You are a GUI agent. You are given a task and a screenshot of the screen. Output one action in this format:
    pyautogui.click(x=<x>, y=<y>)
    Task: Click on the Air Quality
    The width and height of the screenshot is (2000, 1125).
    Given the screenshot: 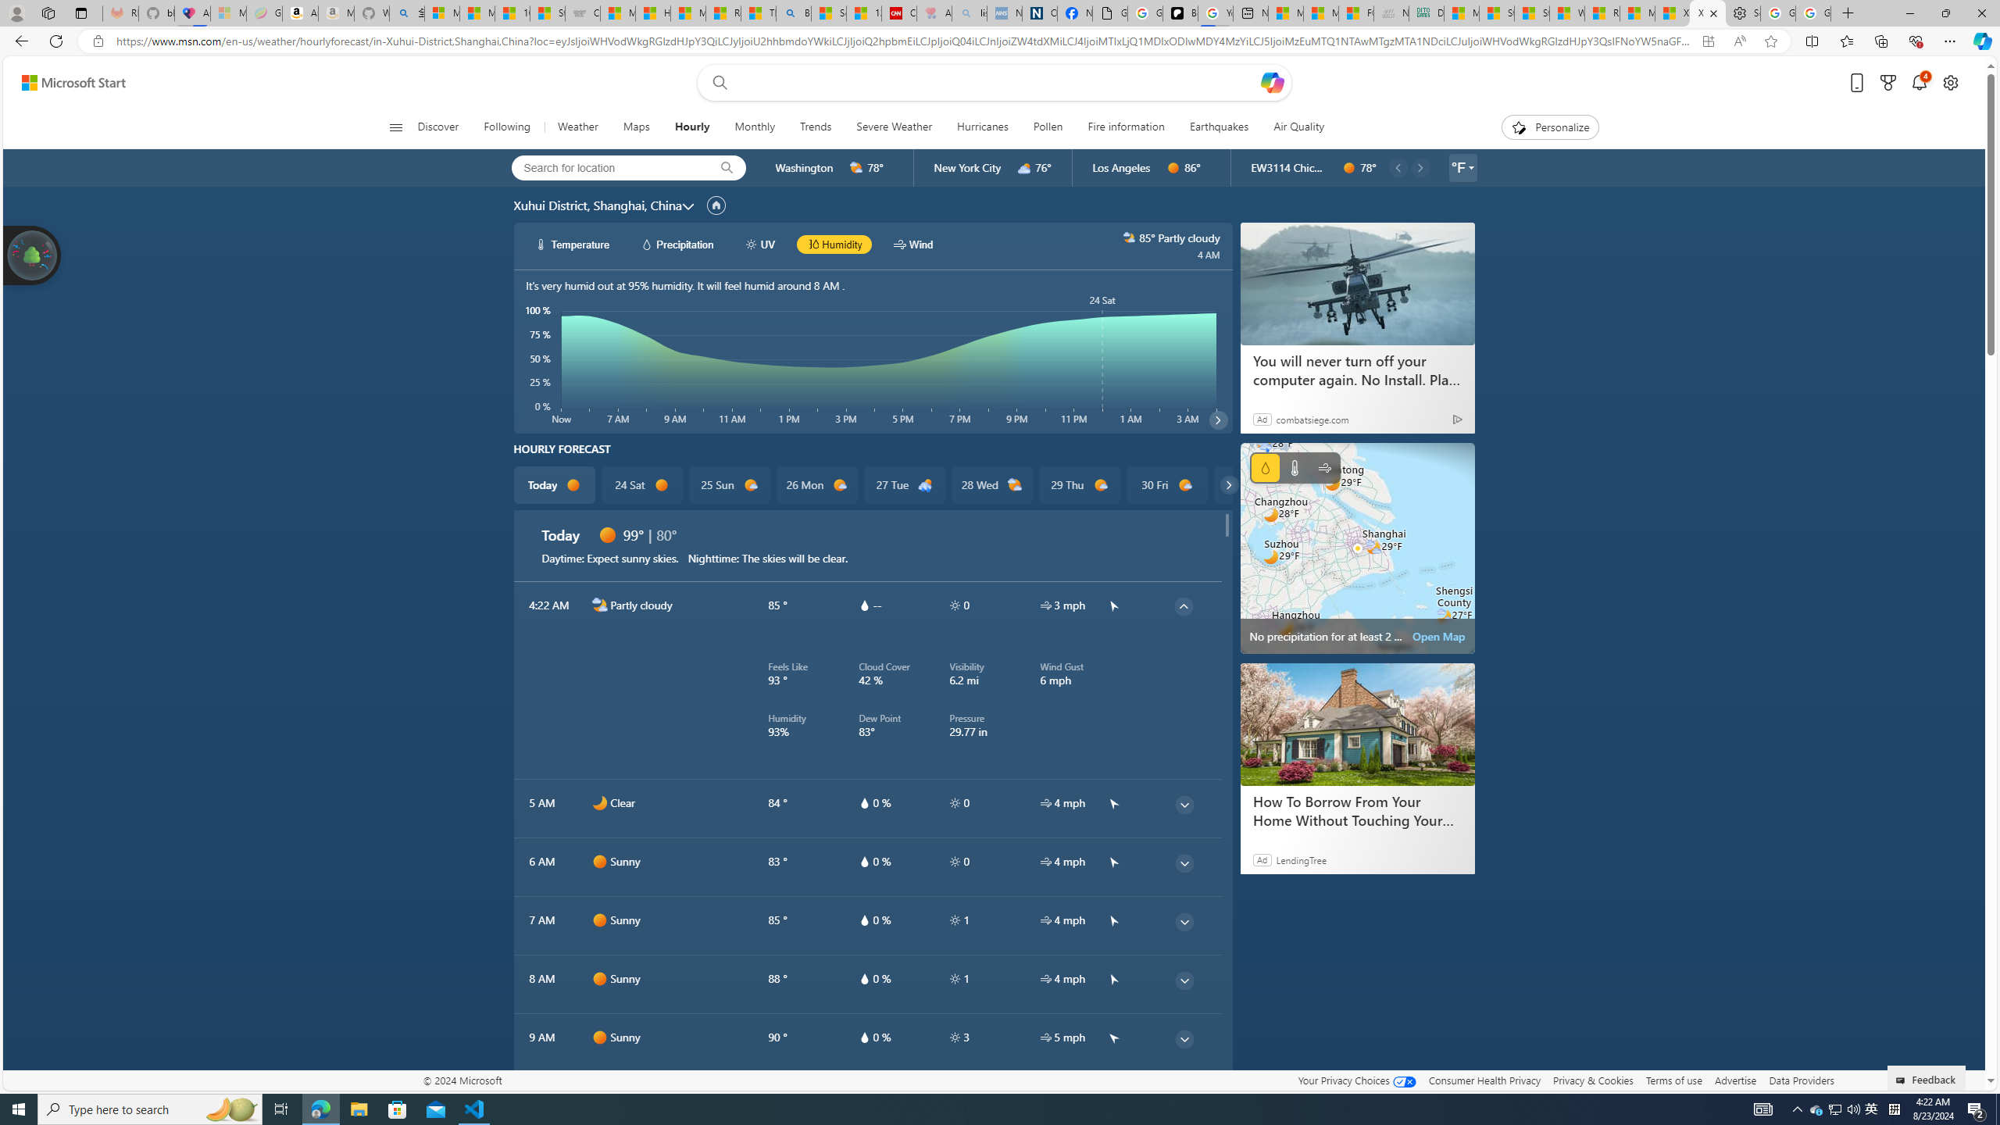 What is the action you would take?
    pyautogui.click(x=1291, y=127)
    